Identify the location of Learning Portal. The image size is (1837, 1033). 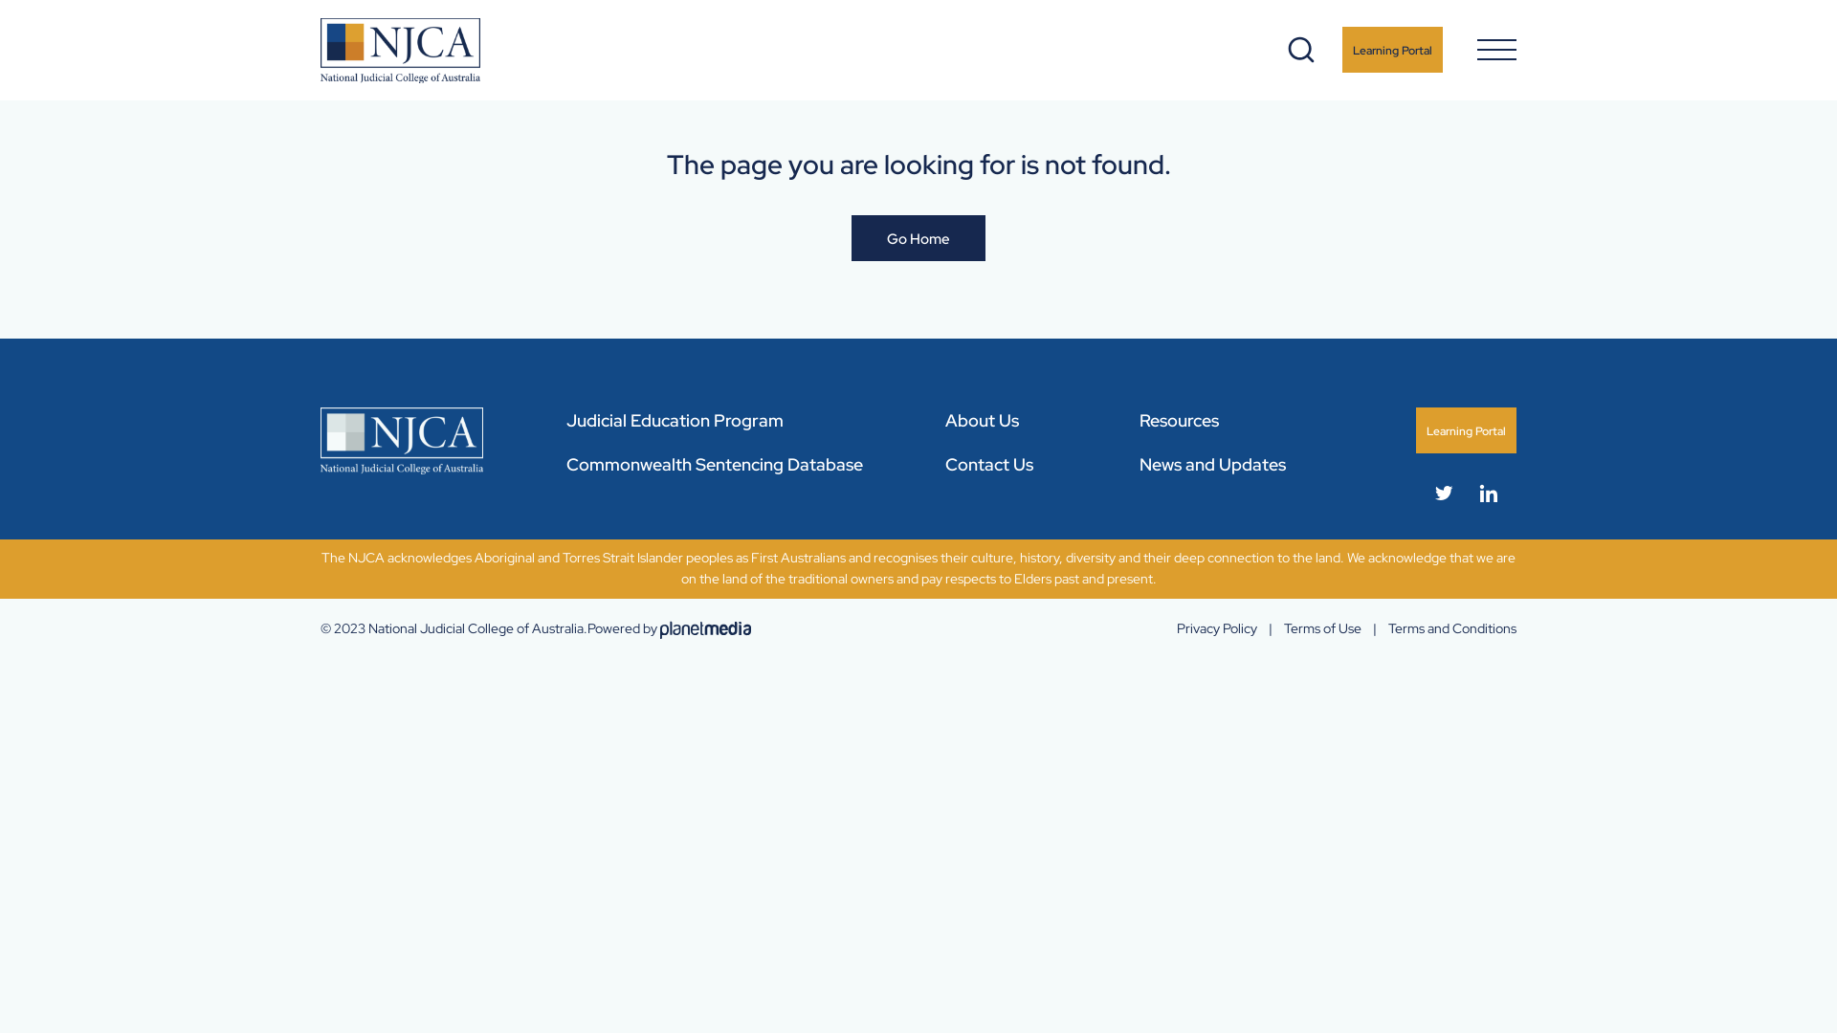
(1466, 430).